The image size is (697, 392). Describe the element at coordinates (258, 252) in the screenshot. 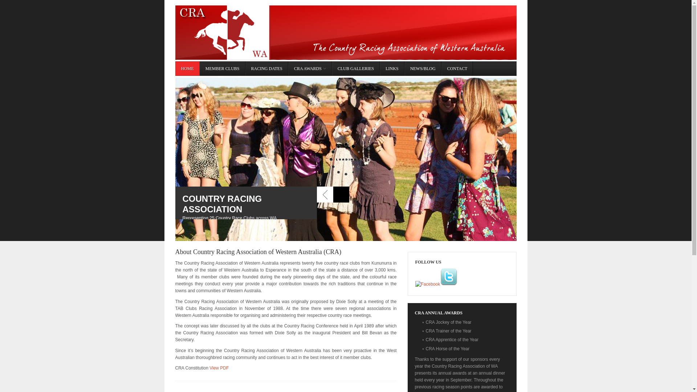

I see `About Country Racing Association of Western Australia (CRA)` at that location.